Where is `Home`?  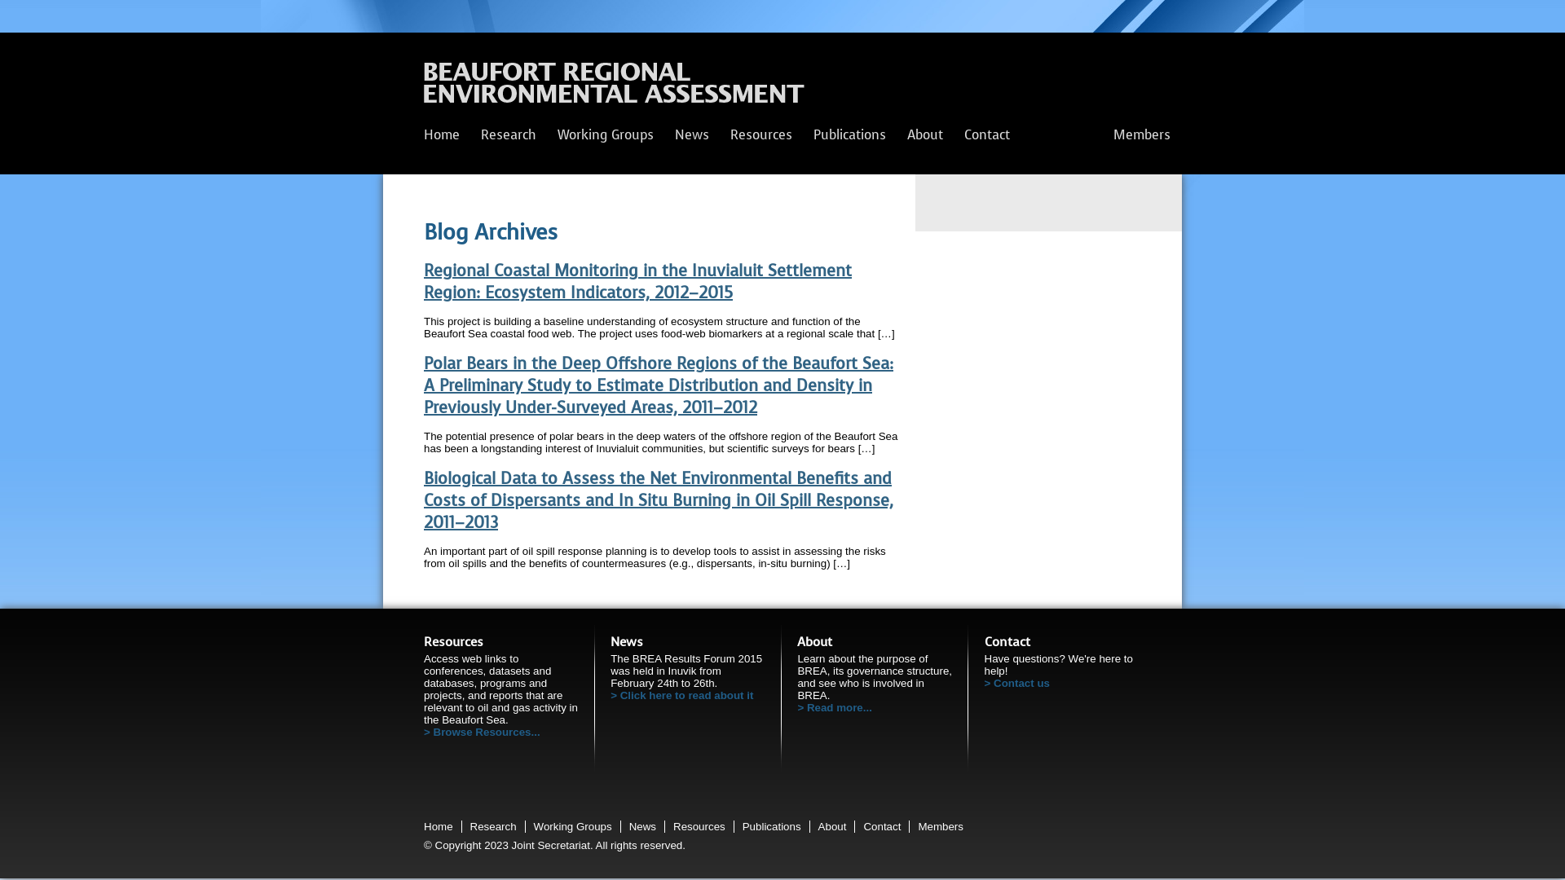
Home is located at coordinates (439, 826).